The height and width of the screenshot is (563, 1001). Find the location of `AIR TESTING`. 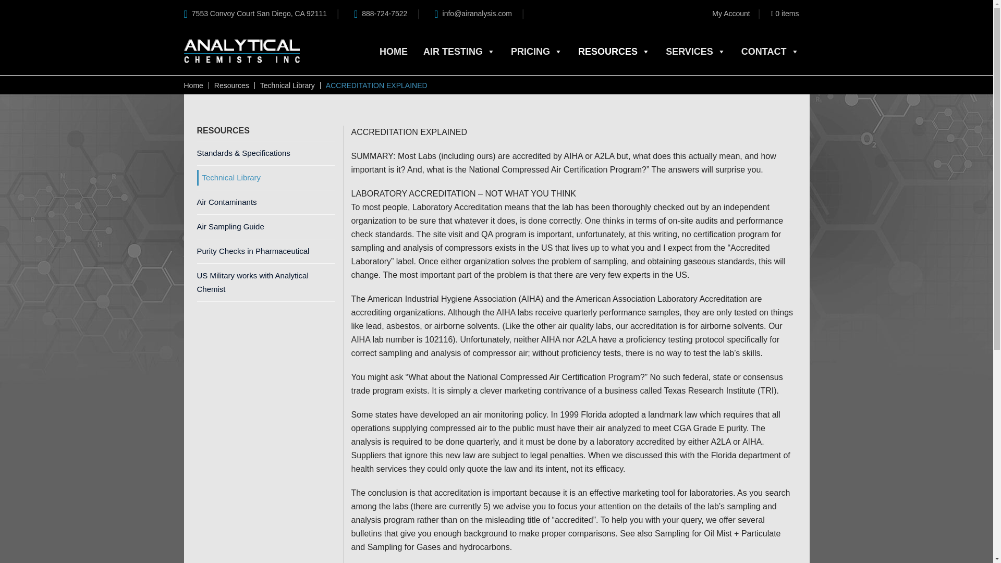

AIR TESTING is located at coordinates (459, 52).